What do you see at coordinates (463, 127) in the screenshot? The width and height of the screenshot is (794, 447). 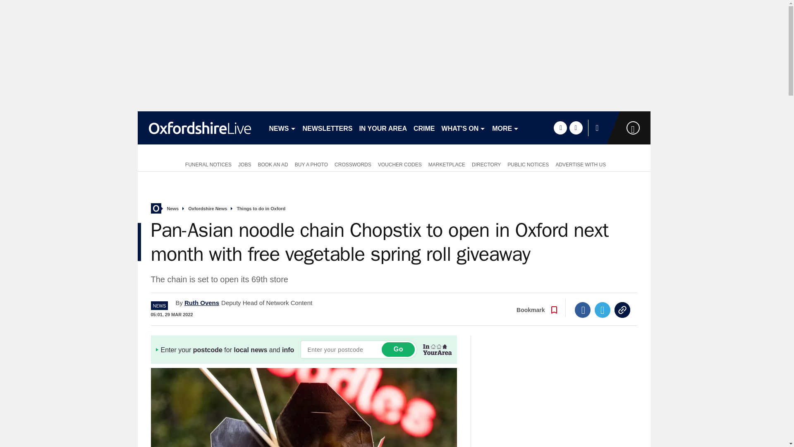 I see `WHAT'S ON` at bounding box center [463, 127].